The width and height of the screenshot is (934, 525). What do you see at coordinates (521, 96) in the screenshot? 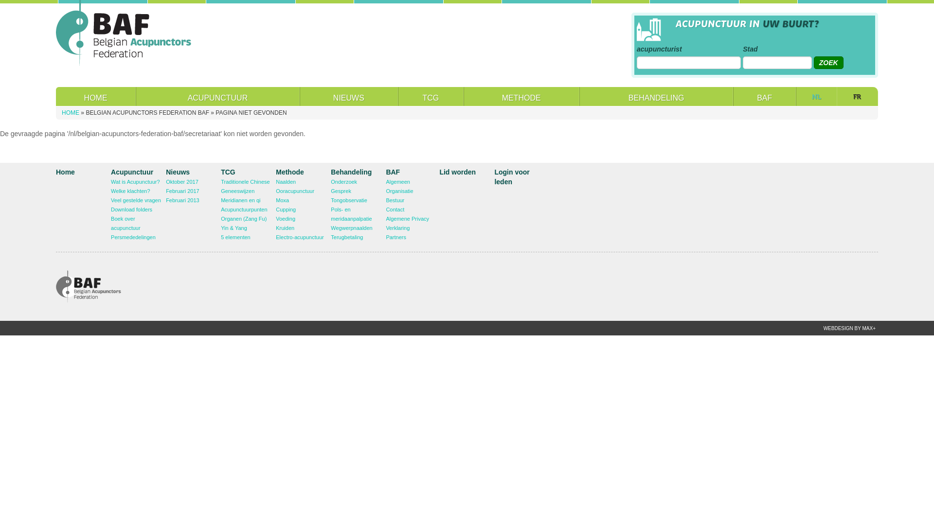
I see `METHODE` at bounding box center [521, 96].